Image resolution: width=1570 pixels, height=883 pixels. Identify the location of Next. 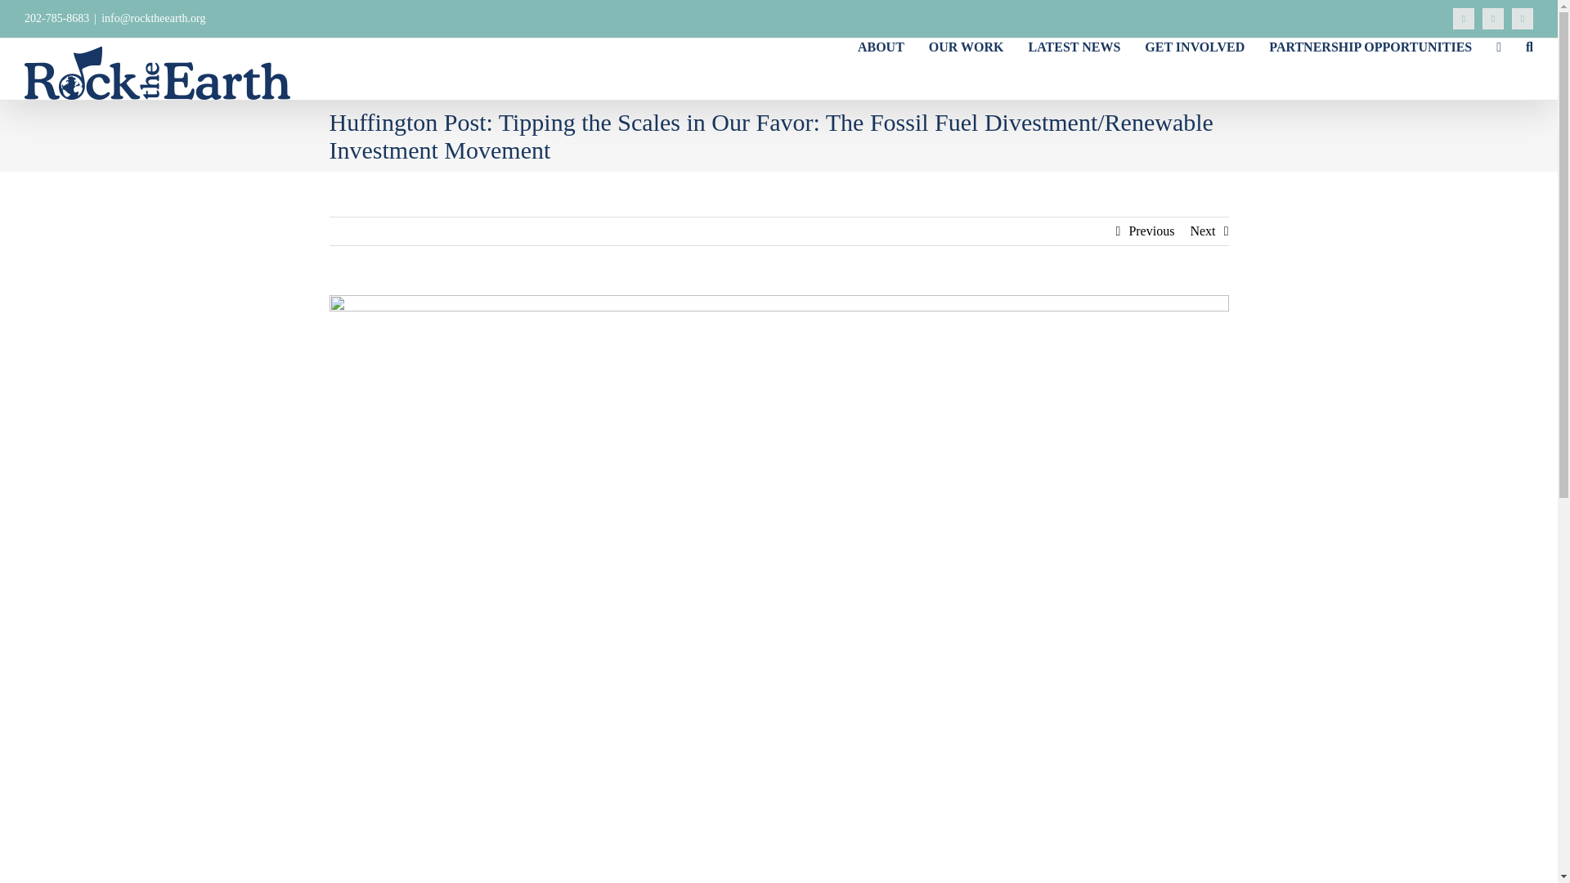
(1202, 231).